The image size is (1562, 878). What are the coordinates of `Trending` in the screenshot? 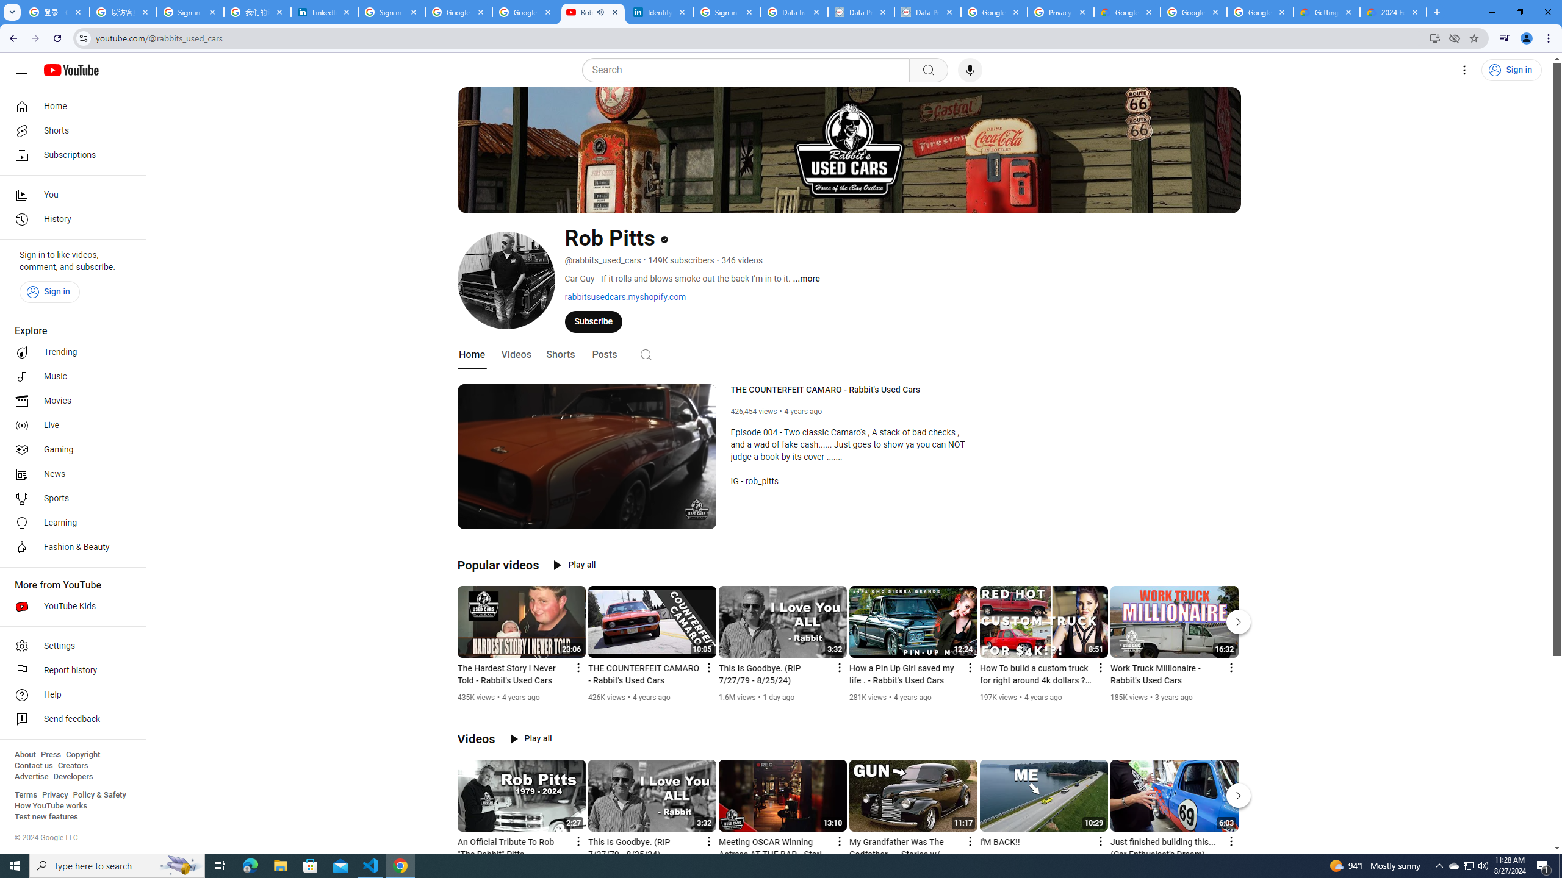 It's located at (70, 352).